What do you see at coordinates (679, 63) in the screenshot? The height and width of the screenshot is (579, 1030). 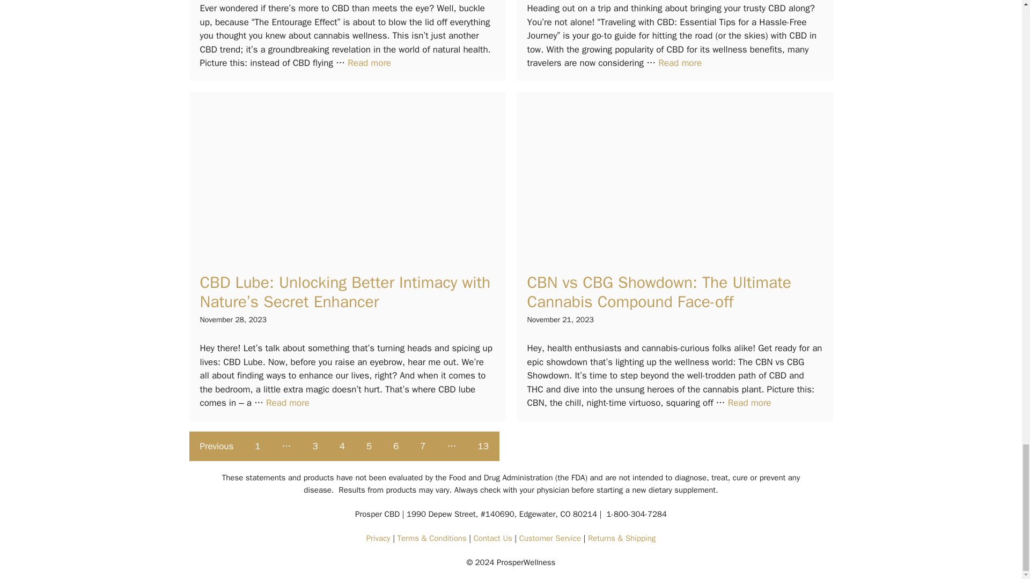 I see `Read more` at bounding box center [679, 63].